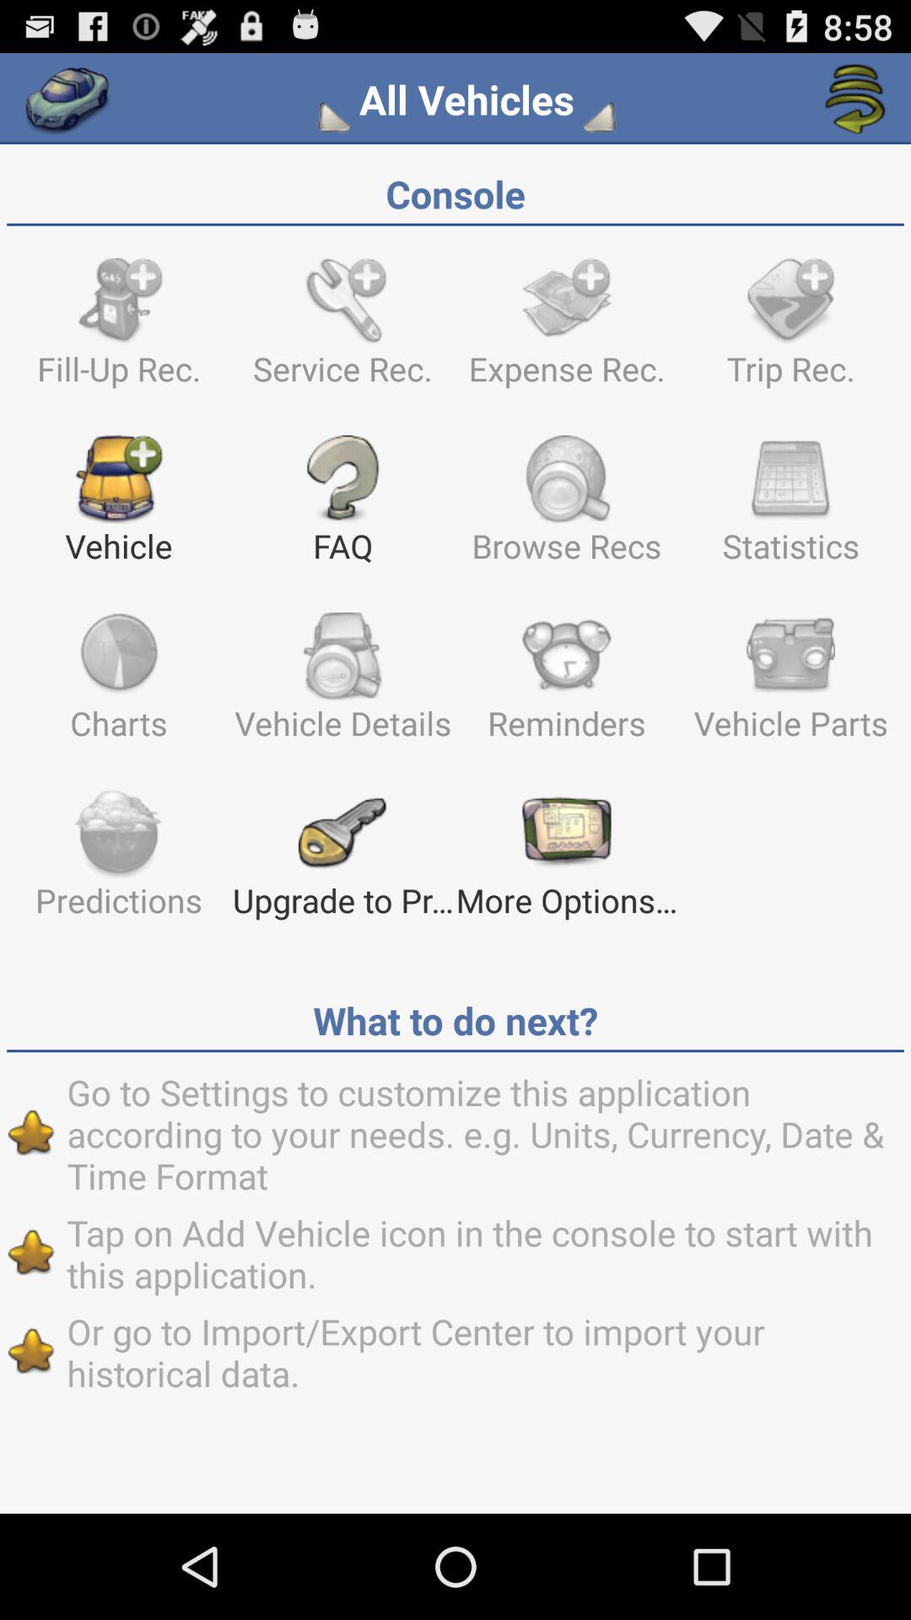  Describe the element at coordinates (118, 684) in the screenshot. I see `select the item to the left of vehicle details icon` at that location.